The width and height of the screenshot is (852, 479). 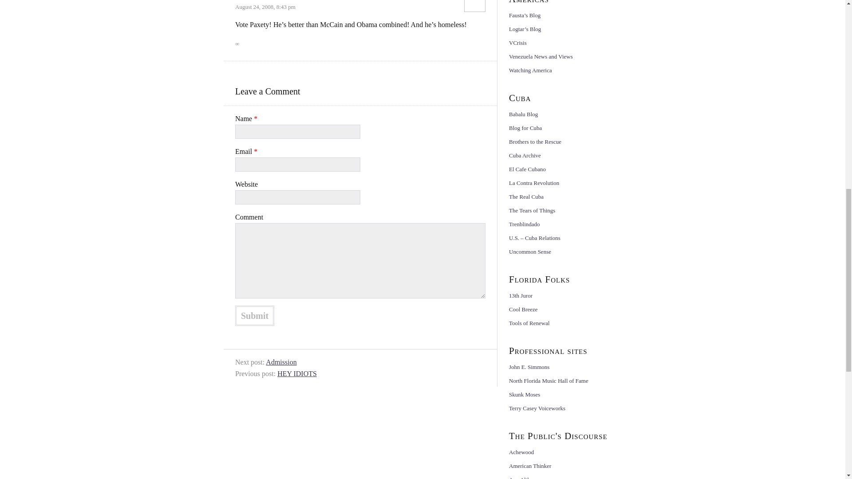 I want to click on Cuba Archive, so click(x=525, y=155).